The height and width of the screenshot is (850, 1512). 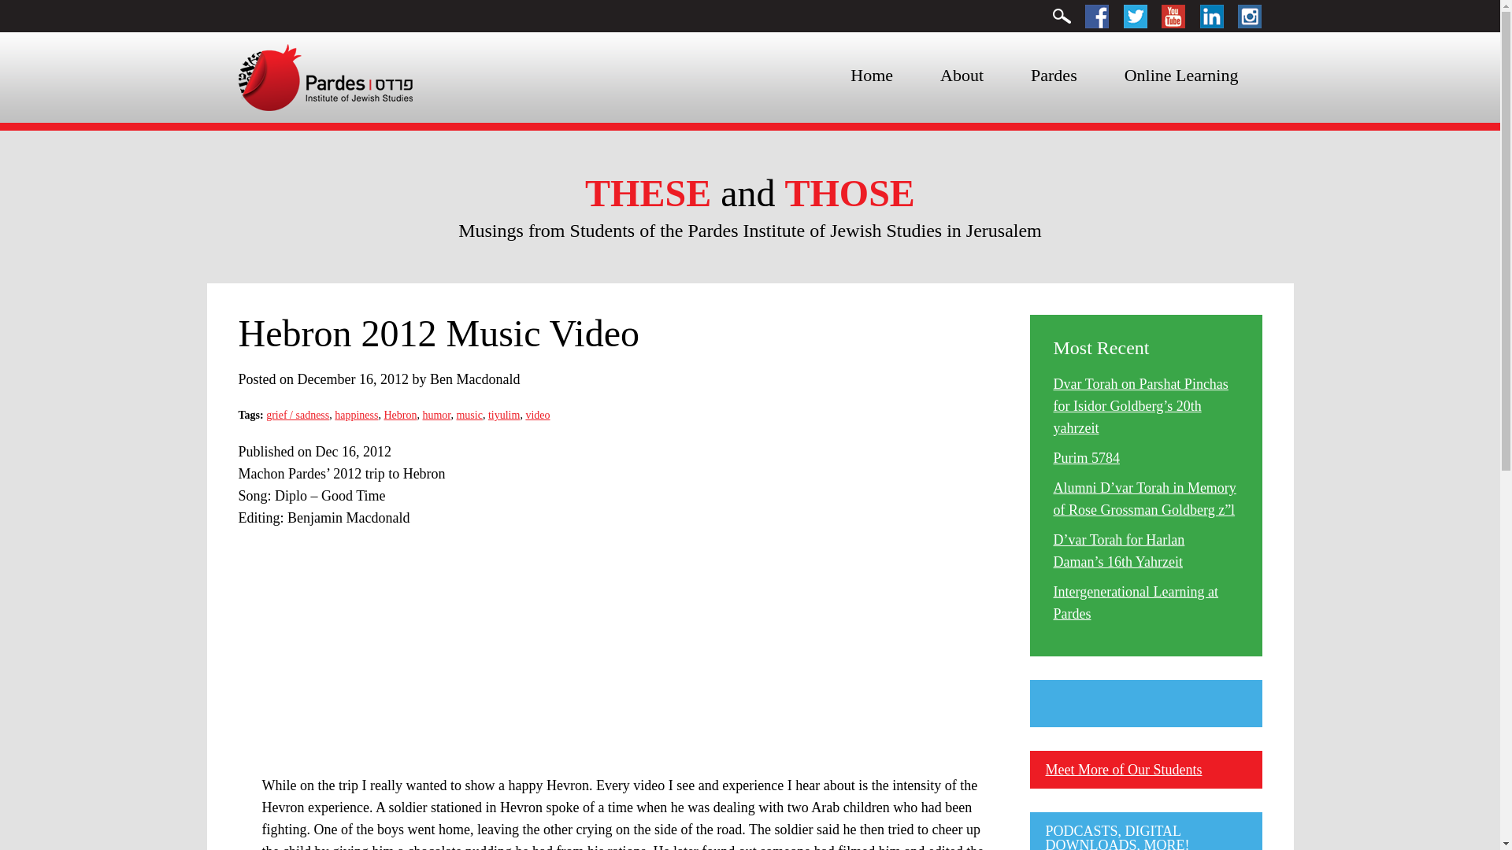 I want to click on Return to the homepage, so click(x=324, y=76).